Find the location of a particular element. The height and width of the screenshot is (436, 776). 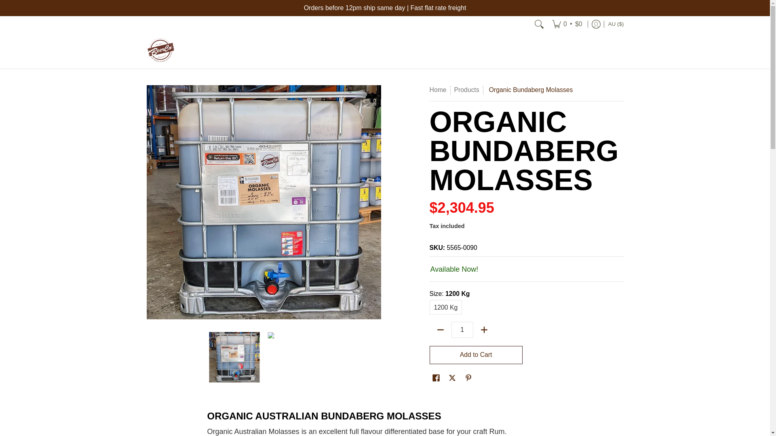

CM is located at coordinates (514, 89).